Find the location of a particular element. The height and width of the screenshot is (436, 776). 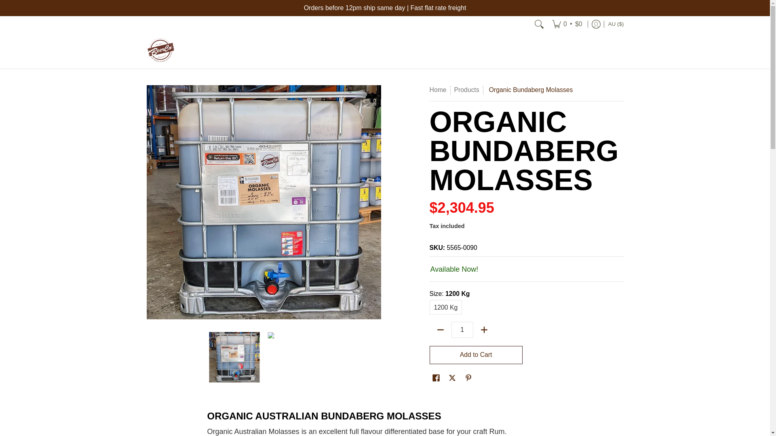

CM is located at coordinates (514, 89).